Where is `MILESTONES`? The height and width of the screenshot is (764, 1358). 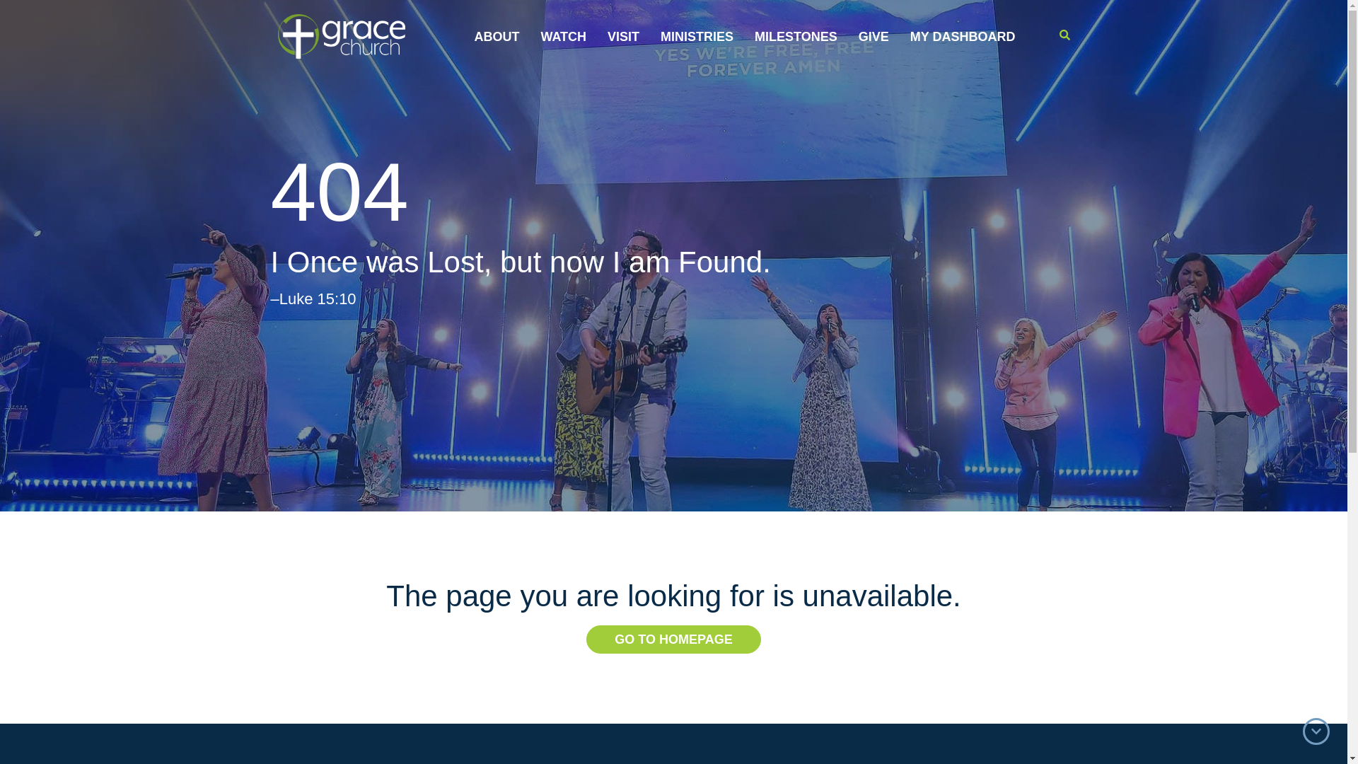 MILESTONES is located at coordinates (795, 37).